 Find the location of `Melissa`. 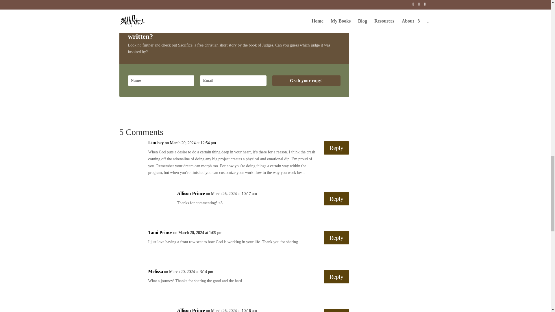

Melissa is located at coordinates (156, 271).